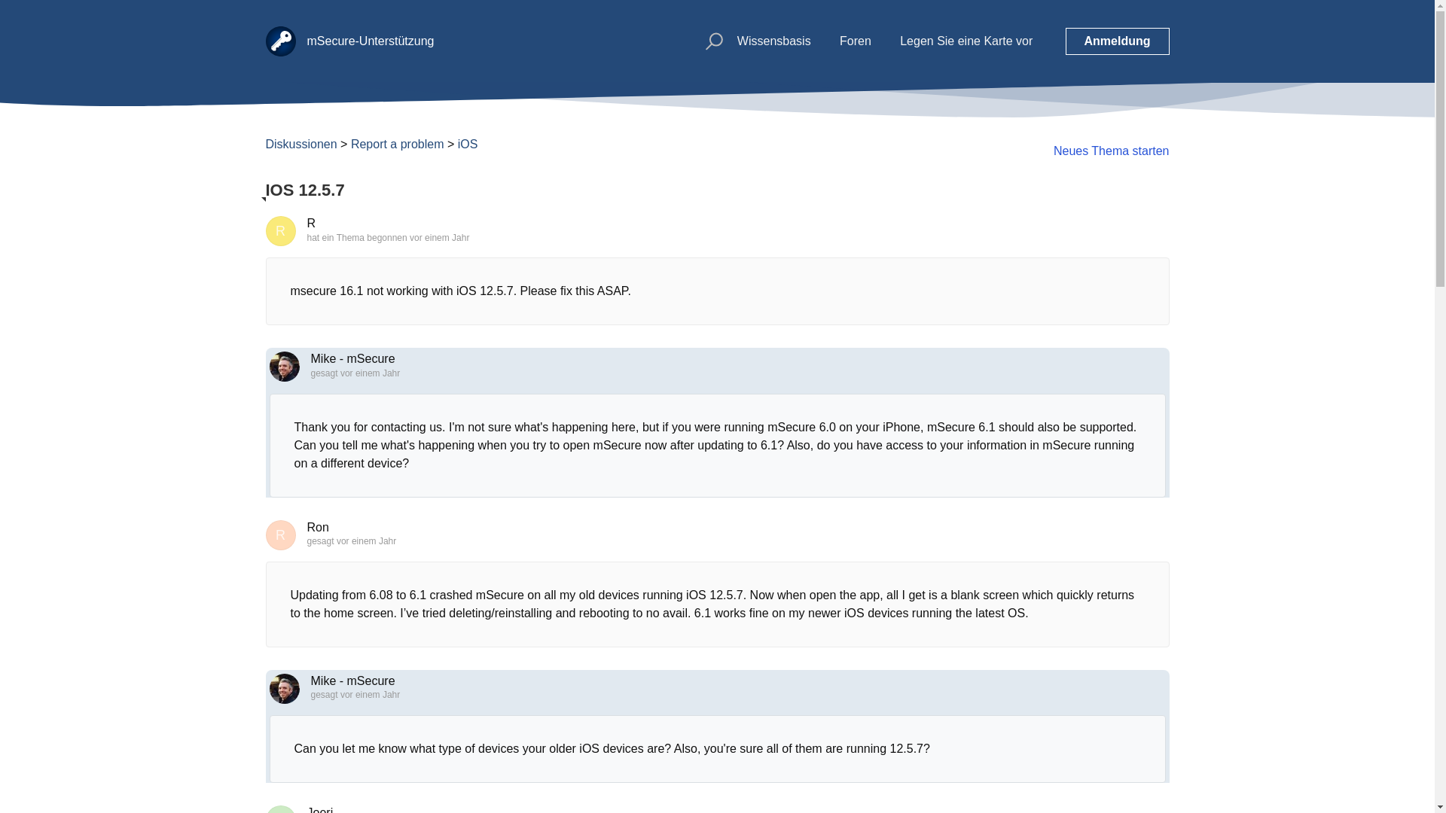 The image size is (1446, 813). I want to click on Fr, Apr 7, 2023 um  6:49 VORMITTAGS, so click(370, 373).